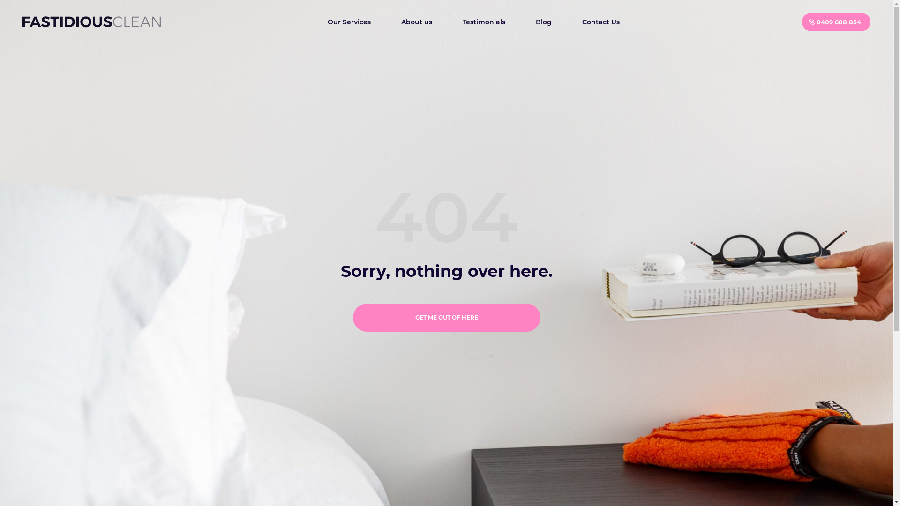 This screenshot has width=900, height=506. I want to click on 0409 688 854, so click(836, 22).